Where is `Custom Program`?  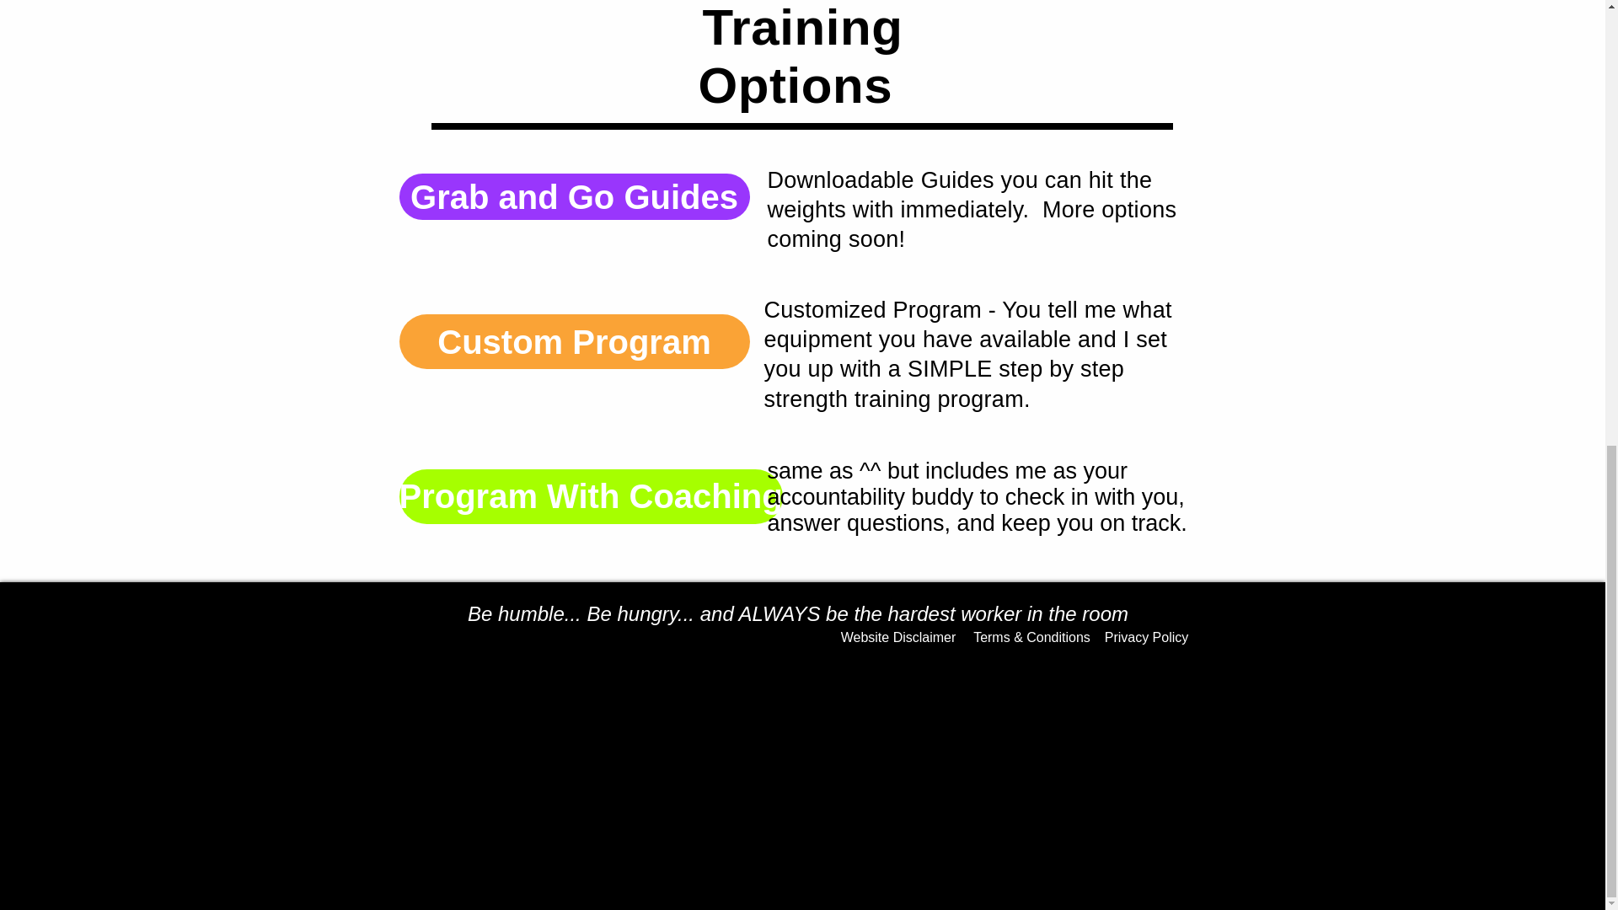
Custom Program is located at coordinates (575, 341).